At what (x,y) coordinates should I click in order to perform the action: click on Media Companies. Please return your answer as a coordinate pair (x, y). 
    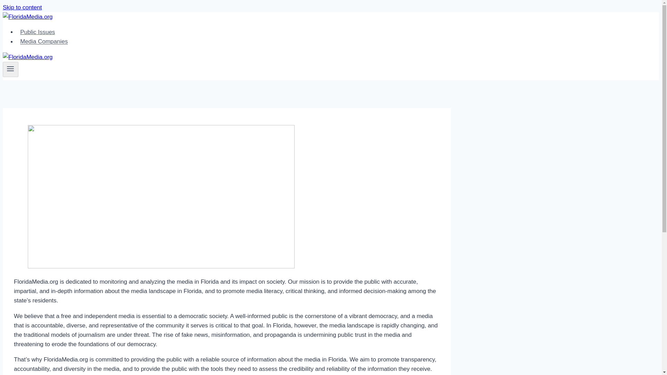
    Looking at the image, I should click on (44, 42).